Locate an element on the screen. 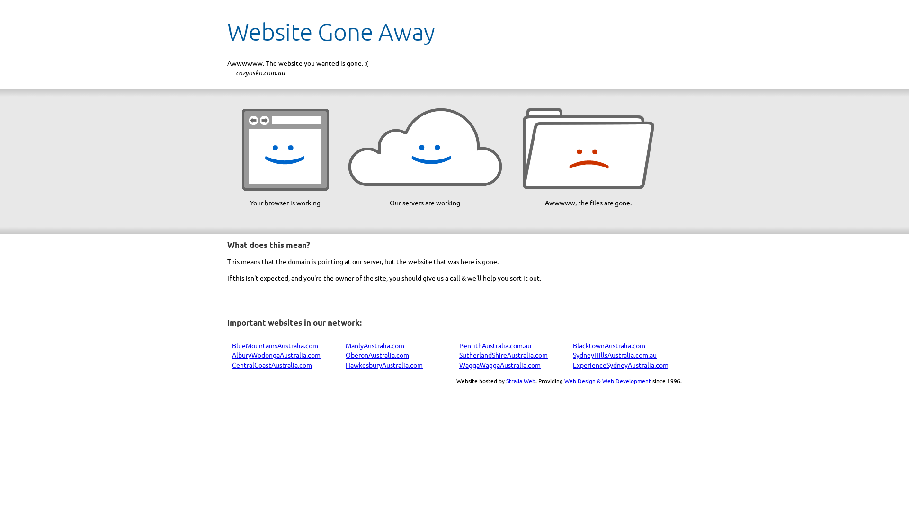 This screenshot has height=511, width=909. HawkesburyAustralia.com is located at coordinates (384, 365).